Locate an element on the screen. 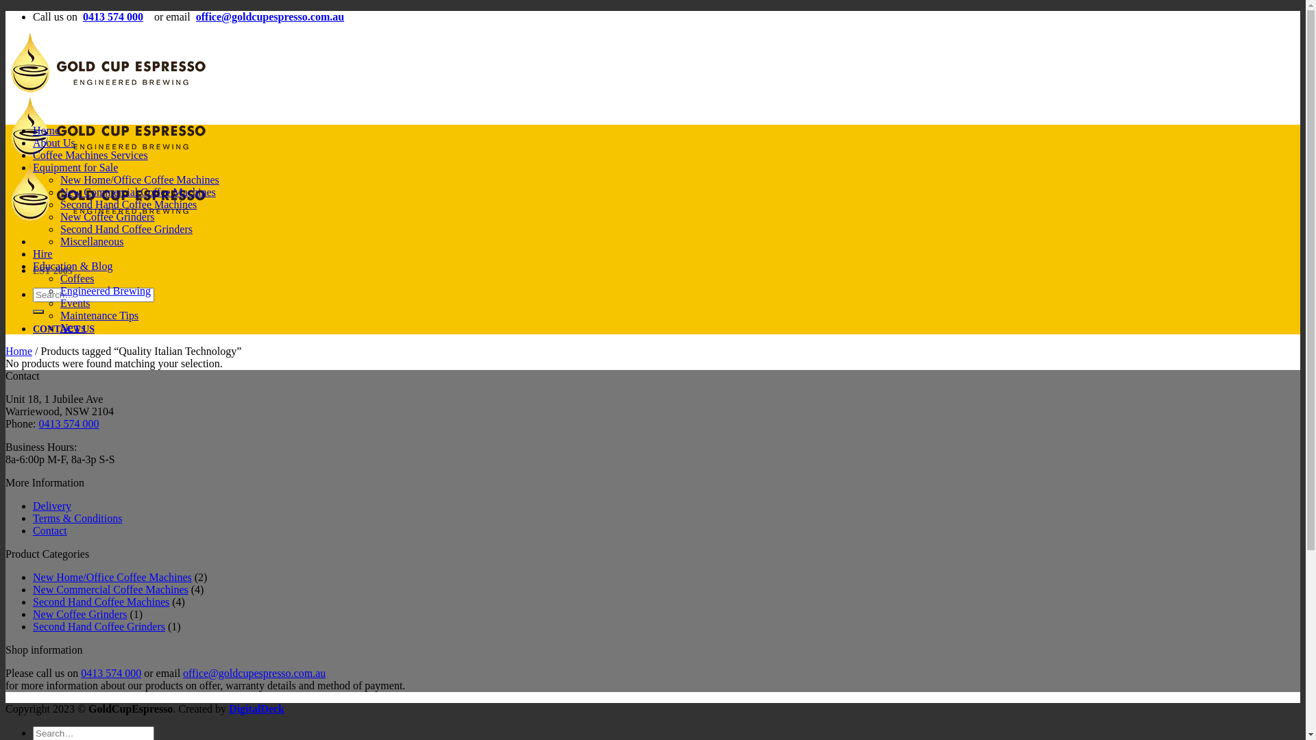 The image size is (1316, 740). About Us is located at coordinates (54, 143).